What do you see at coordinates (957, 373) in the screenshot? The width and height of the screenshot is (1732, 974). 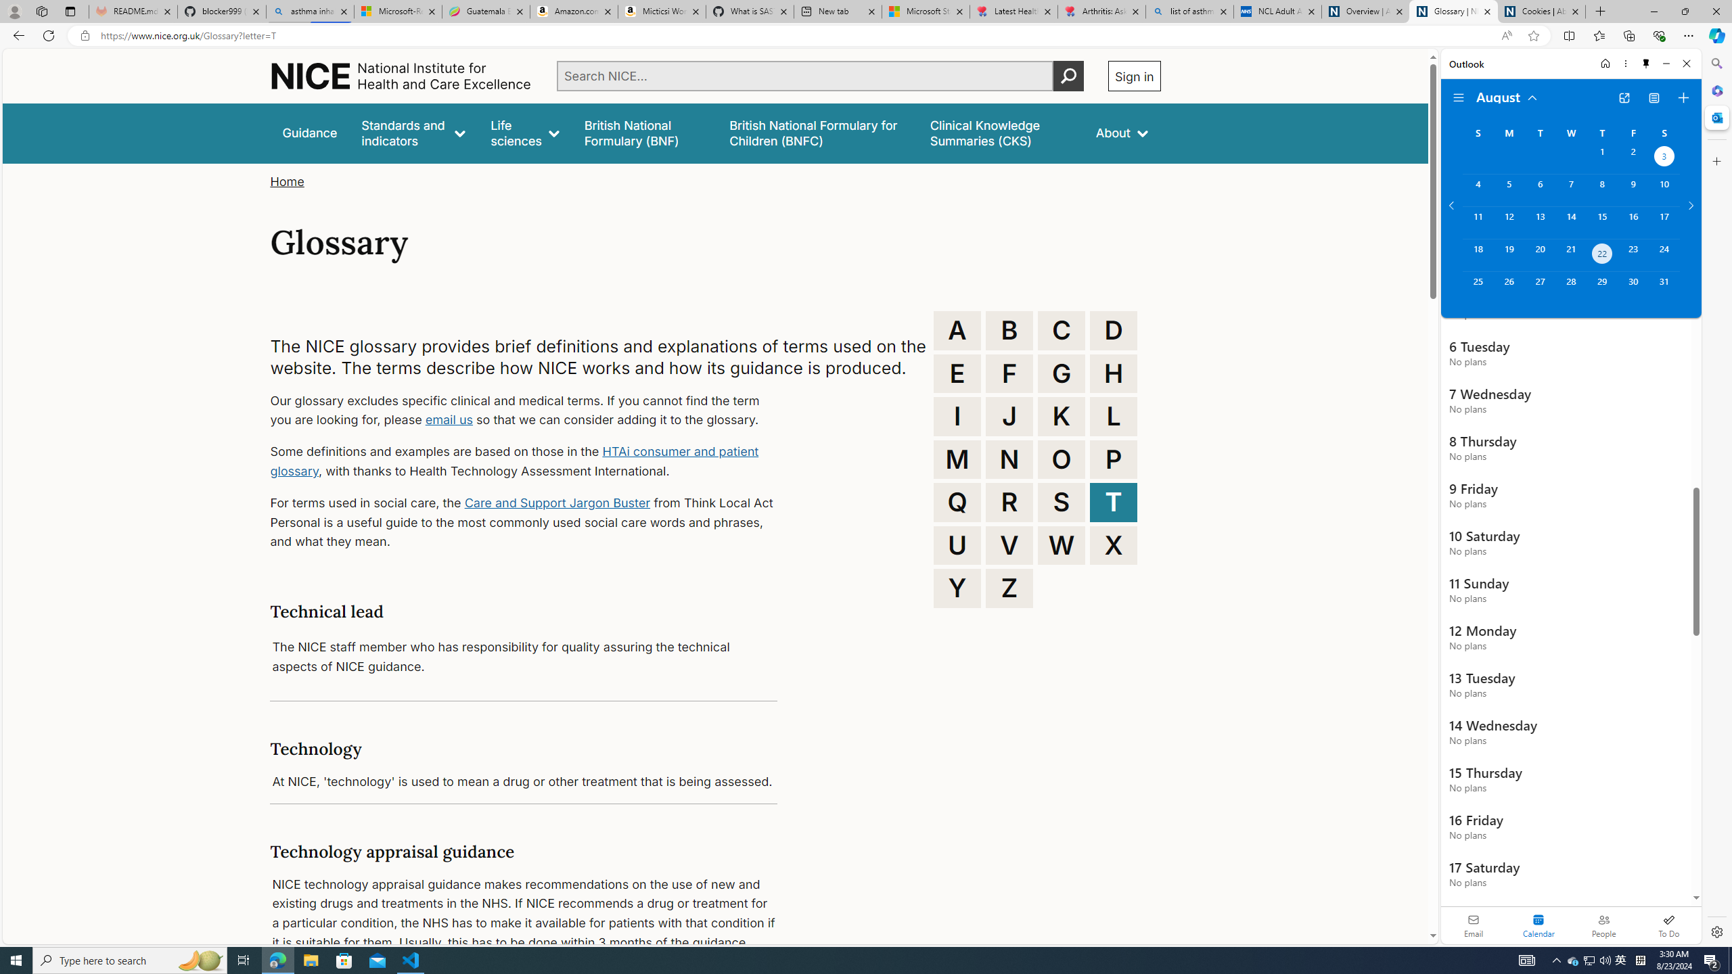 I see `E` at bounding box center [957, 373].